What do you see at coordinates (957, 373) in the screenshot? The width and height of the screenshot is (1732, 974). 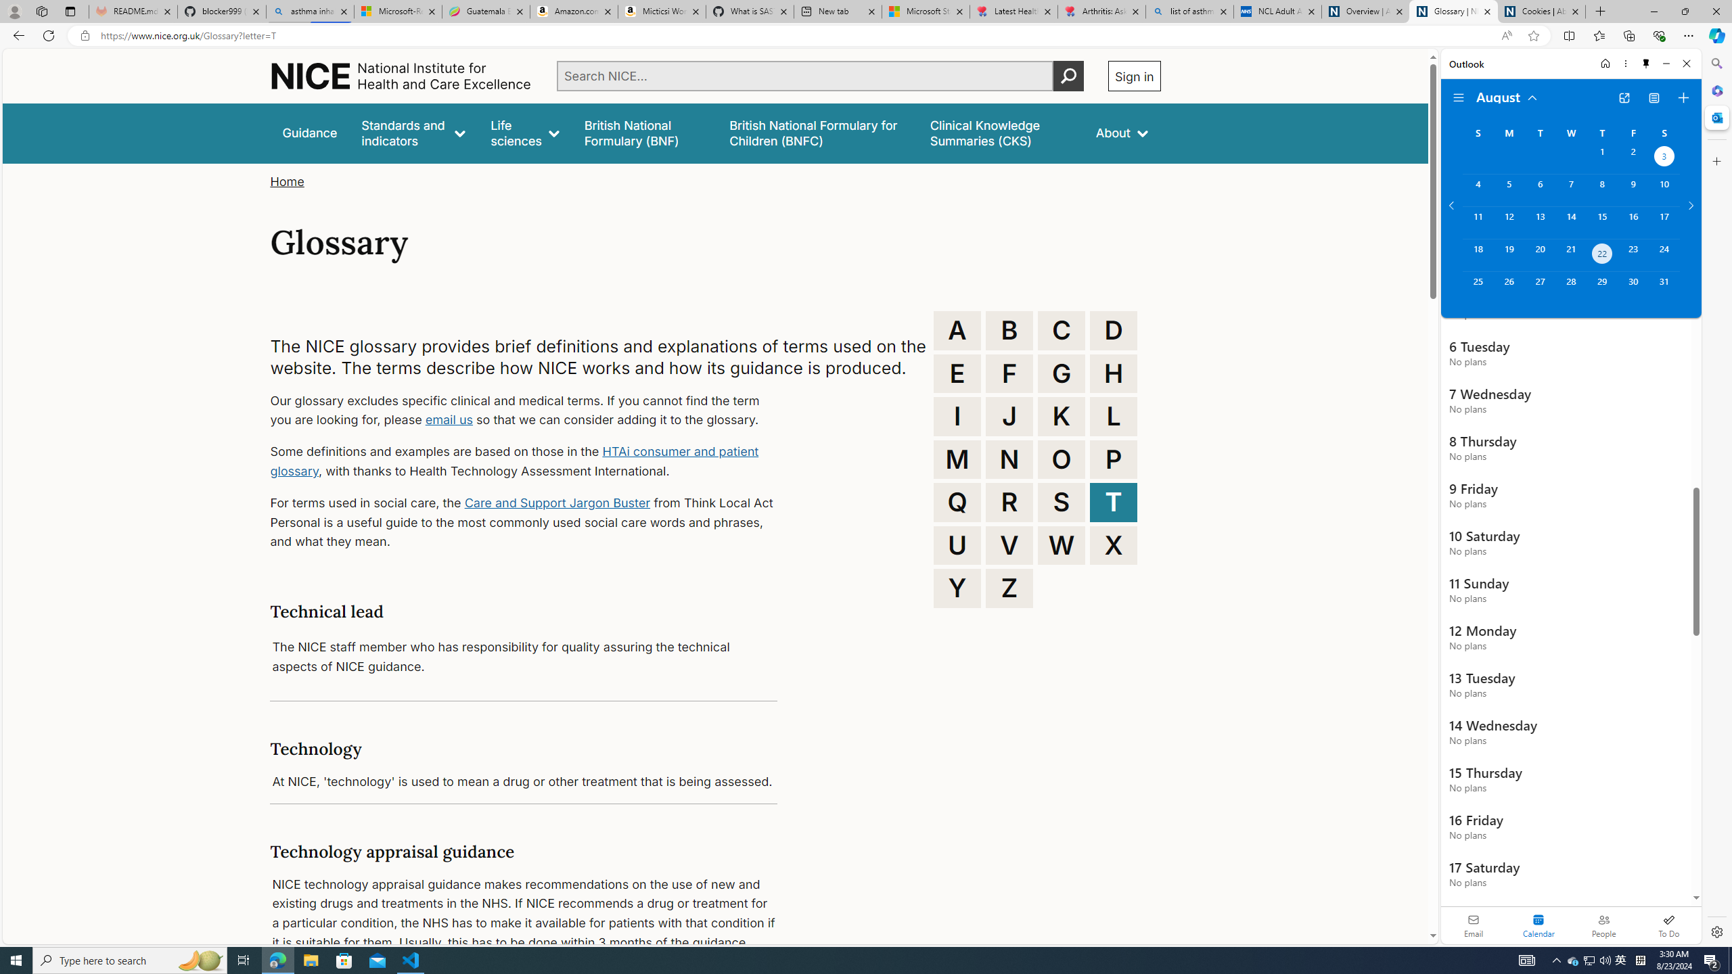 I see `E` at bounding box center [957, 373].